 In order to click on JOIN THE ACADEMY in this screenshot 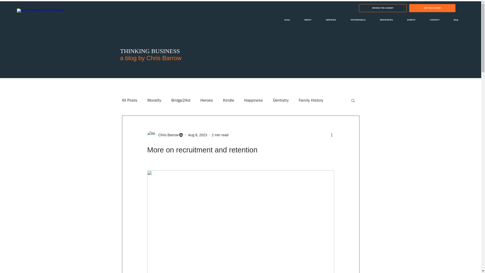, I will do `click(432, 8)`.